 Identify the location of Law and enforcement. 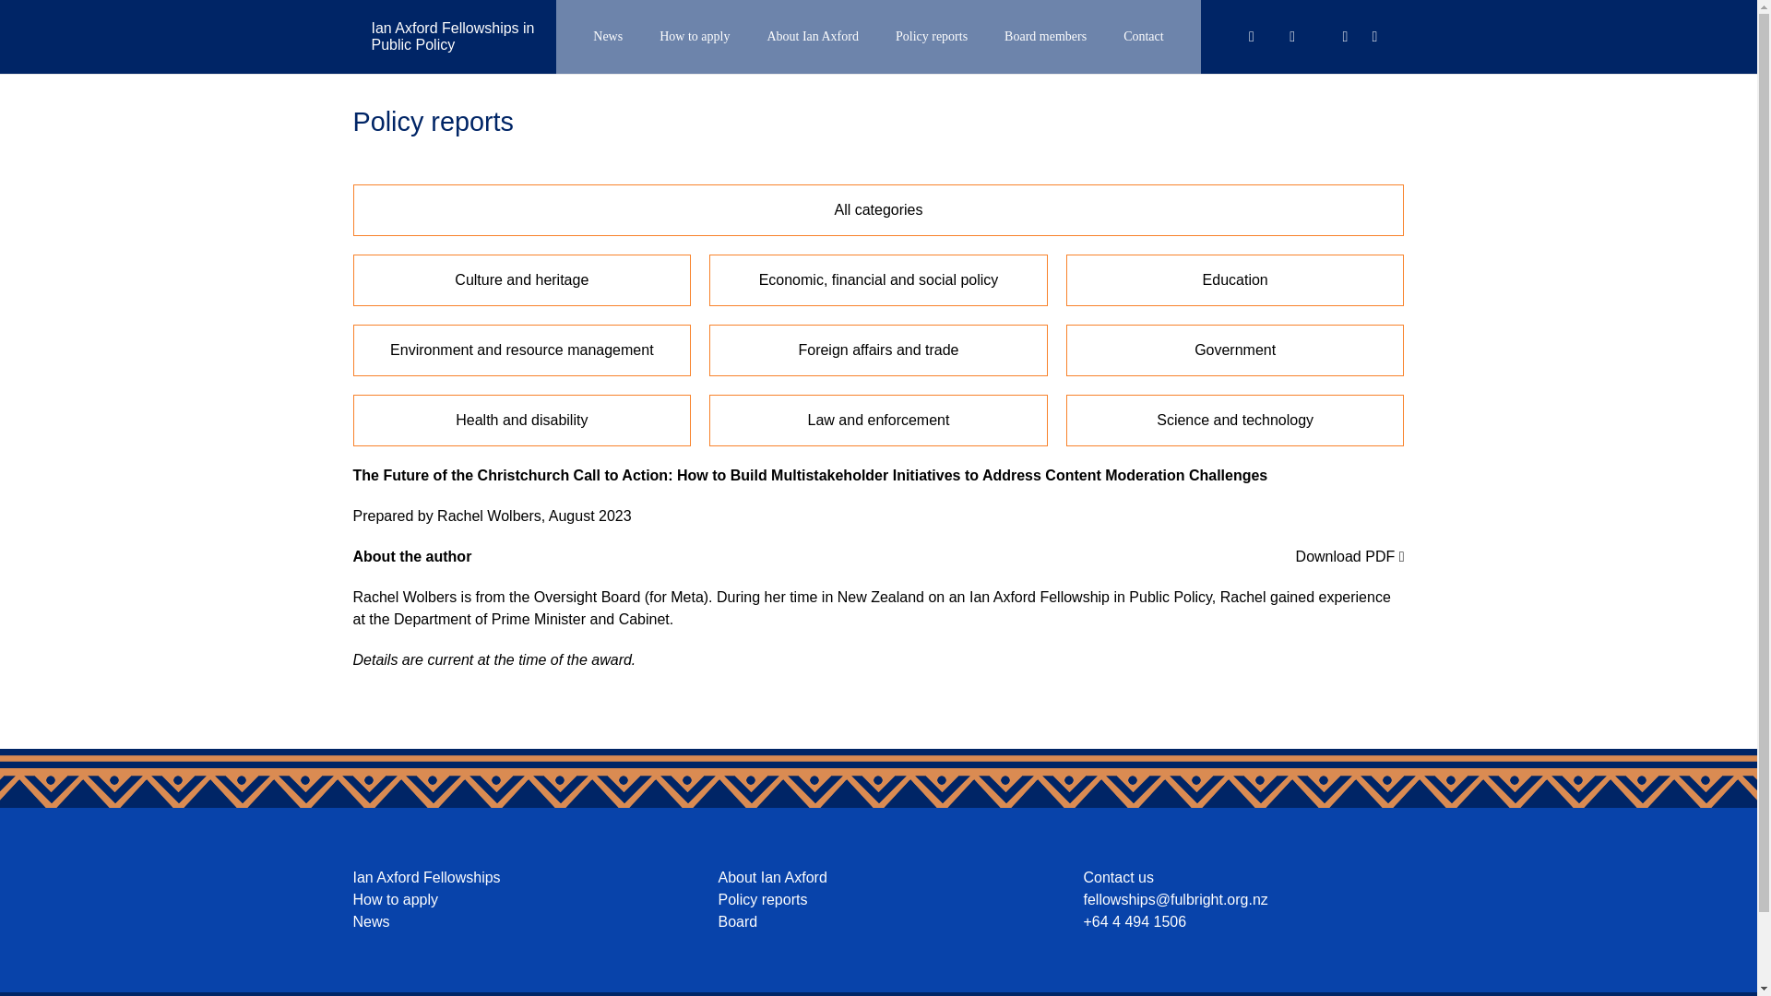
(878, 420).